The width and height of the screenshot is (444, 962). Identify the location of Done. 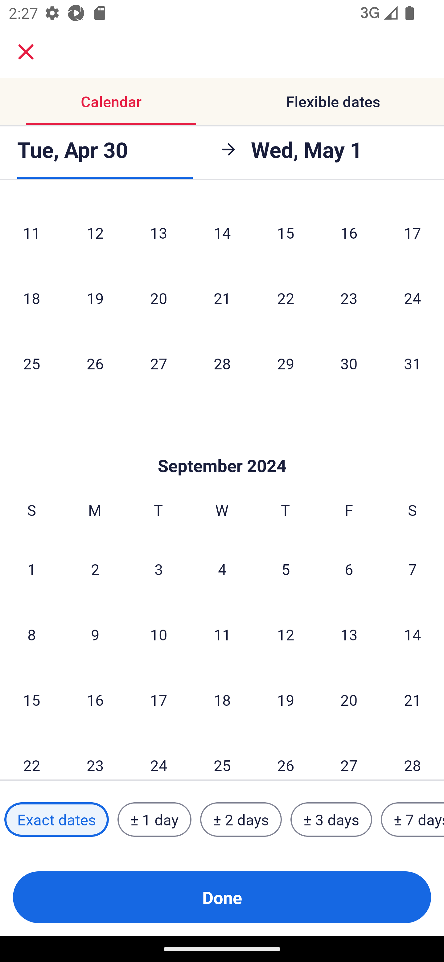
(222, 897).